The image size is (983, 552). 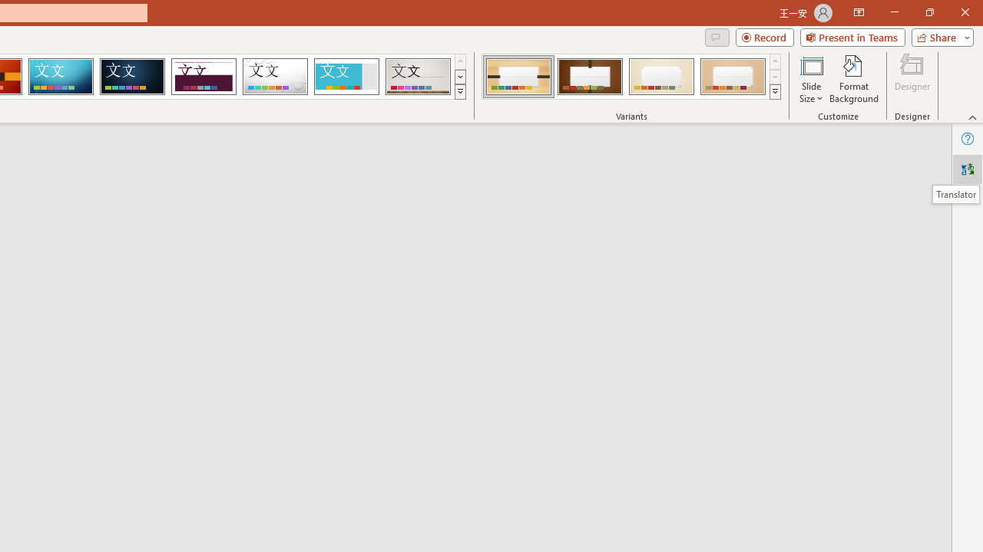 I want to click on Row up, so click(x=776, y=61).